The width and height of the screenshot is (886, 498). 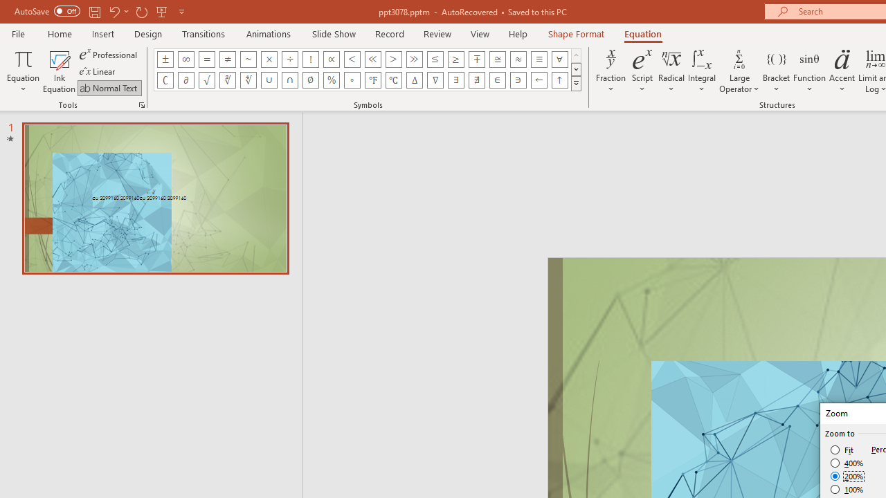 What do you see at coordinates (842, 71) in the screenshot?
I see `Accent` at bounding box center [842, 71].